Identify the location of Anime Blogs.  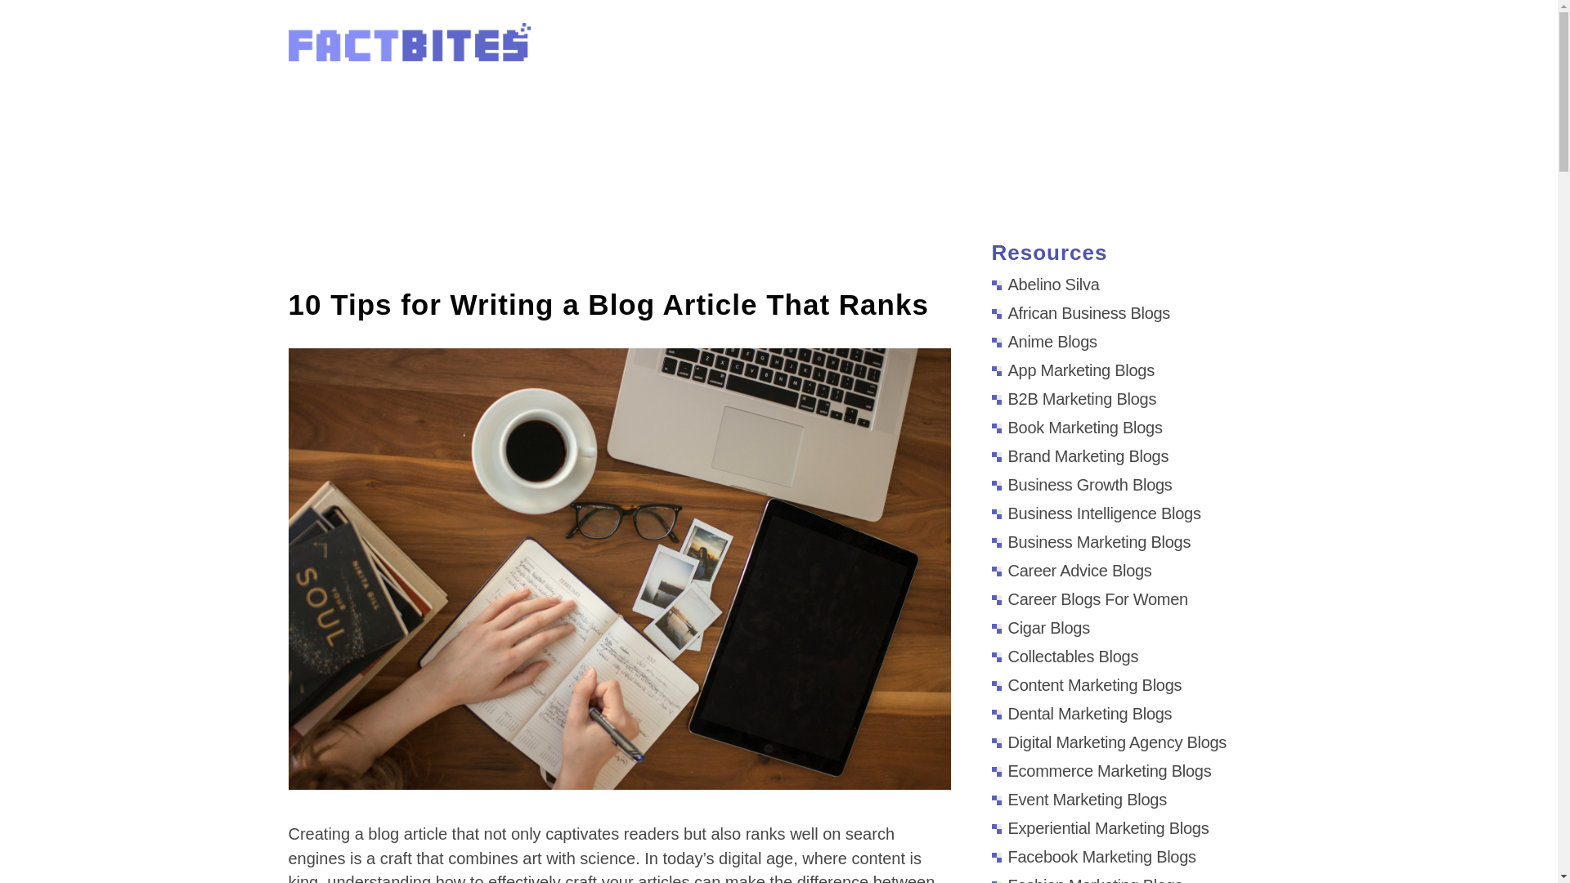
(1043, 342).